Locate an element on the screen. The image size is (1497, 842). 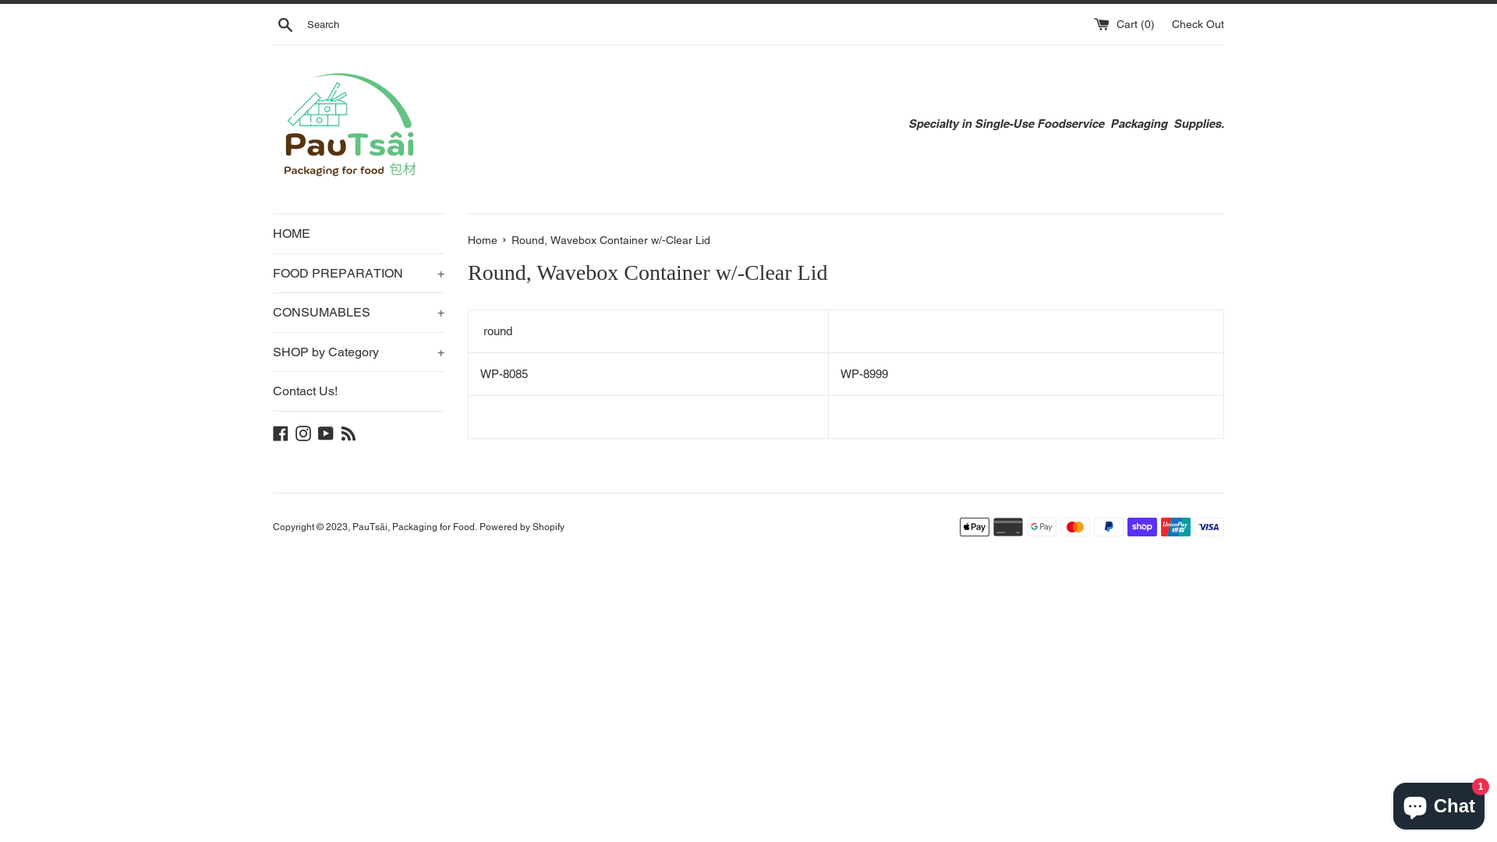
SHOP by Category
+ is located at coordinates (359, 352).